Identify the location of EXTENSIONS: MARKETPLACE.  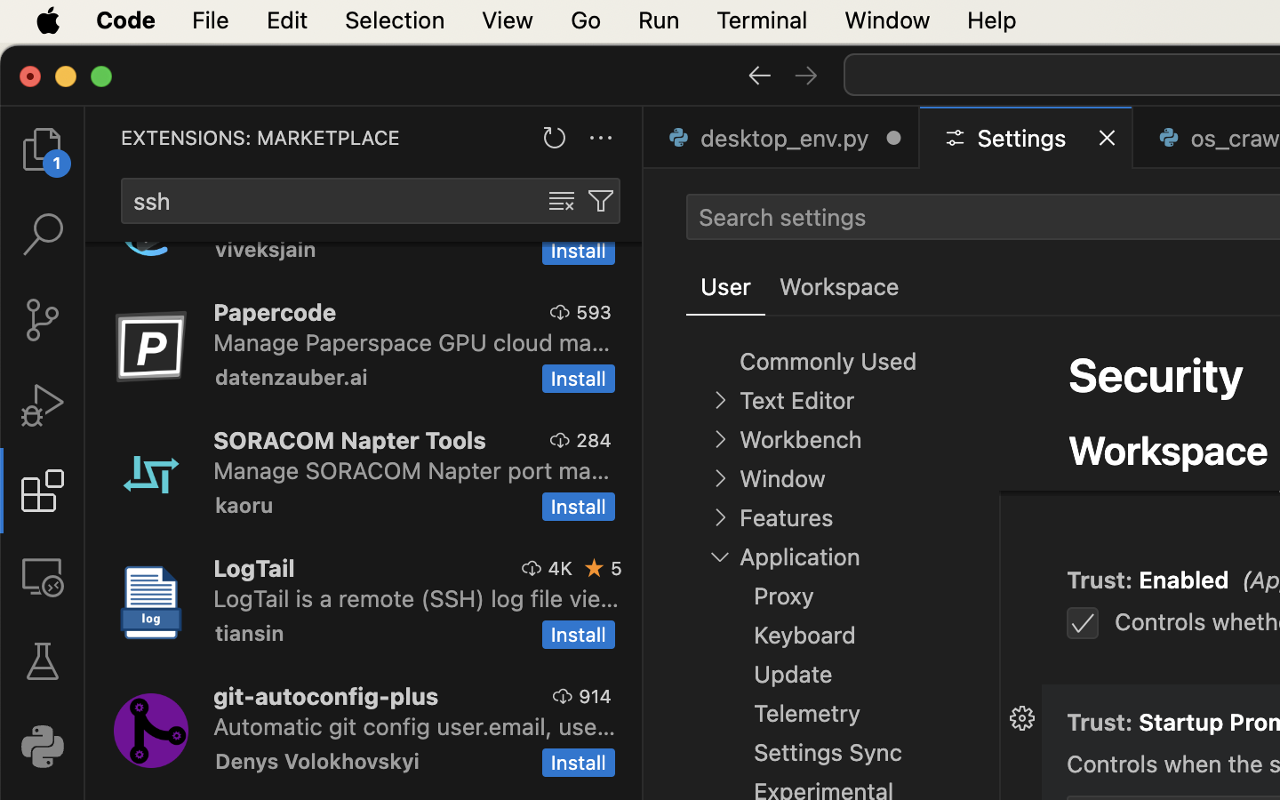
(260, 138).